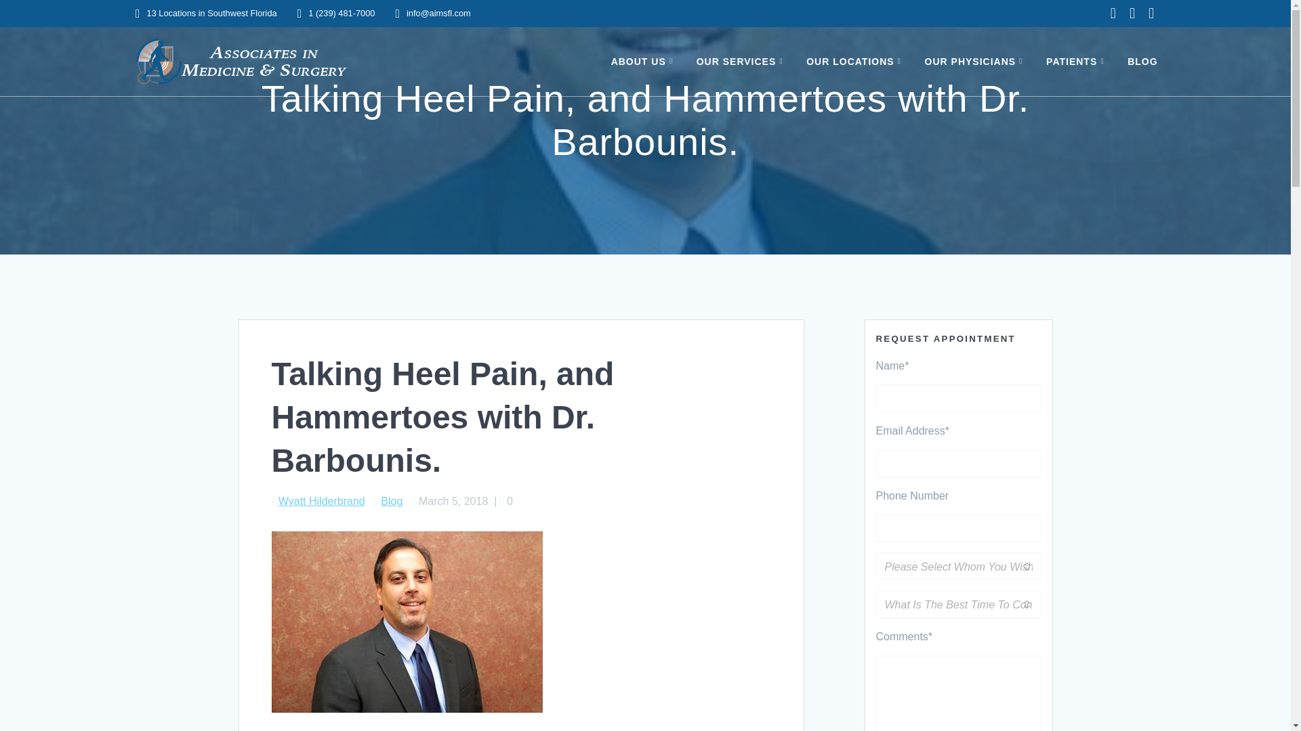 Image resolution: width=1301 pixels, height=731 pixels. Describe the element at coordinates (321, 501) in the screenshot. I see `Posts by Wyatt Hilderbrand` at that location.